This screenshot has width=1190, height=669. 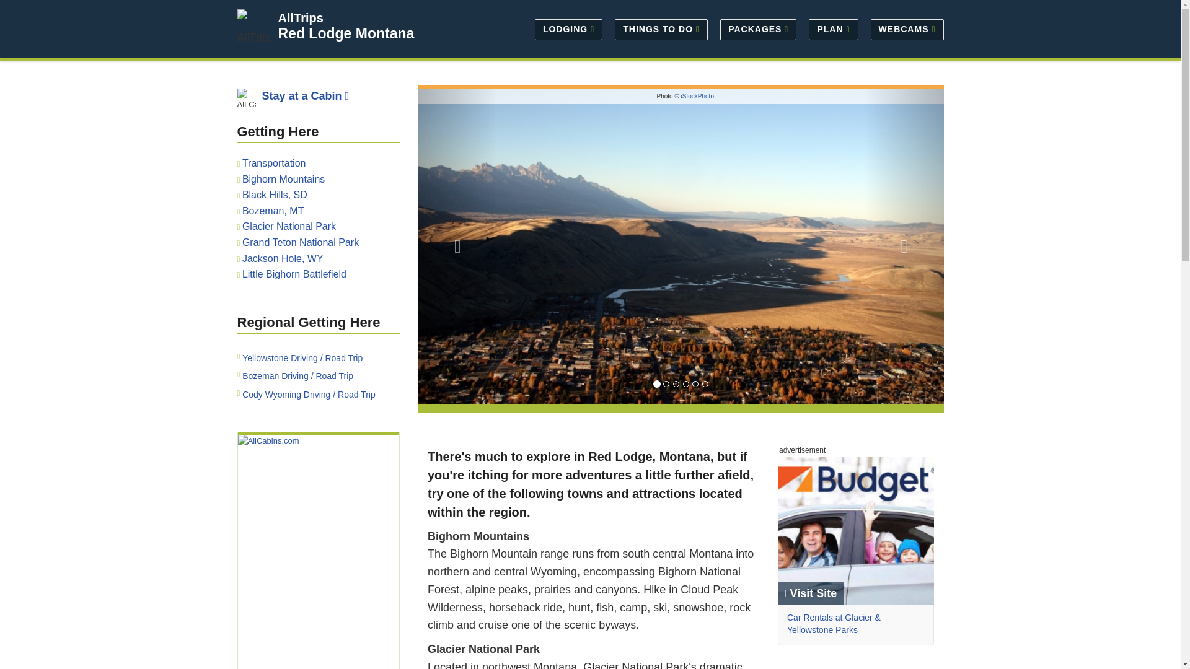 What do you see at coordinates (346, 33) in the screenshot?
I see `Red Lodge Montana` at bounding box center [346, 33].